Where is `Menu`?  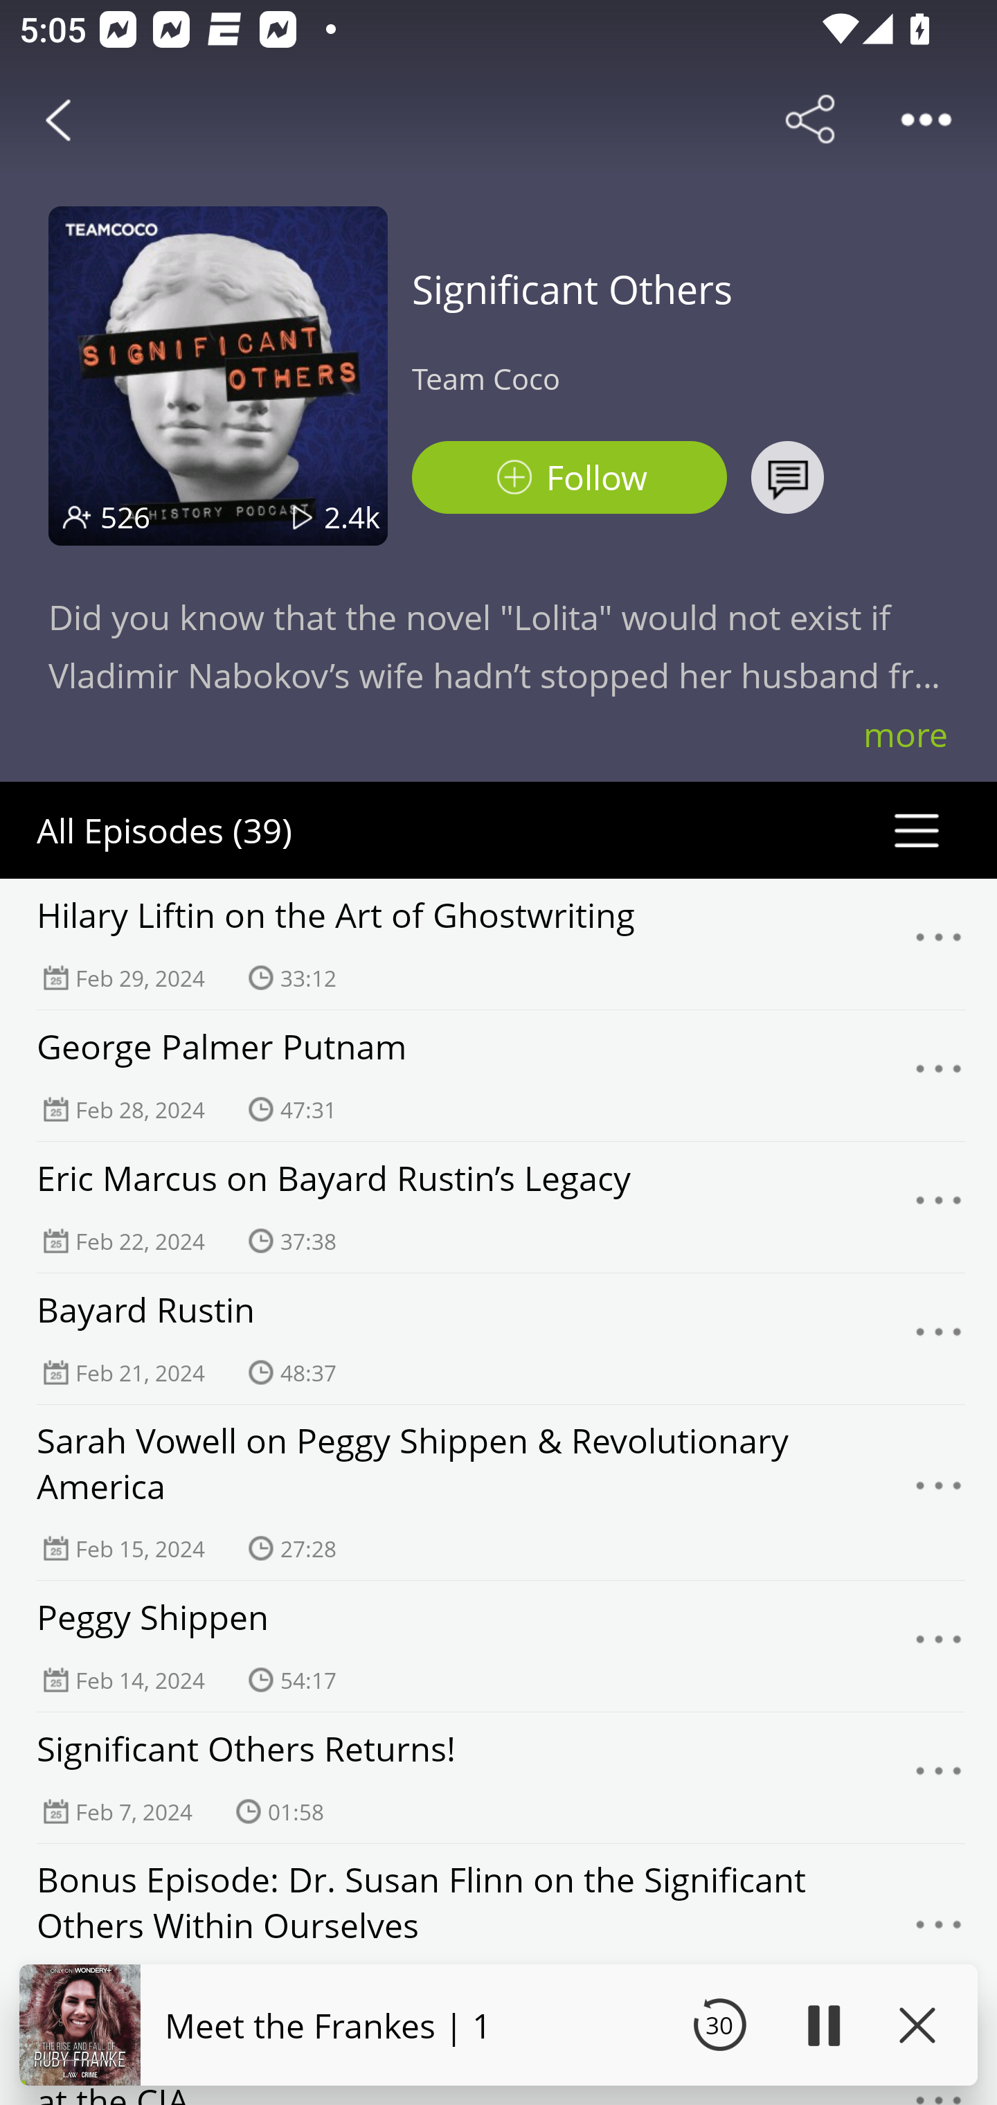
Menu is located at coordinates (939, 1647).